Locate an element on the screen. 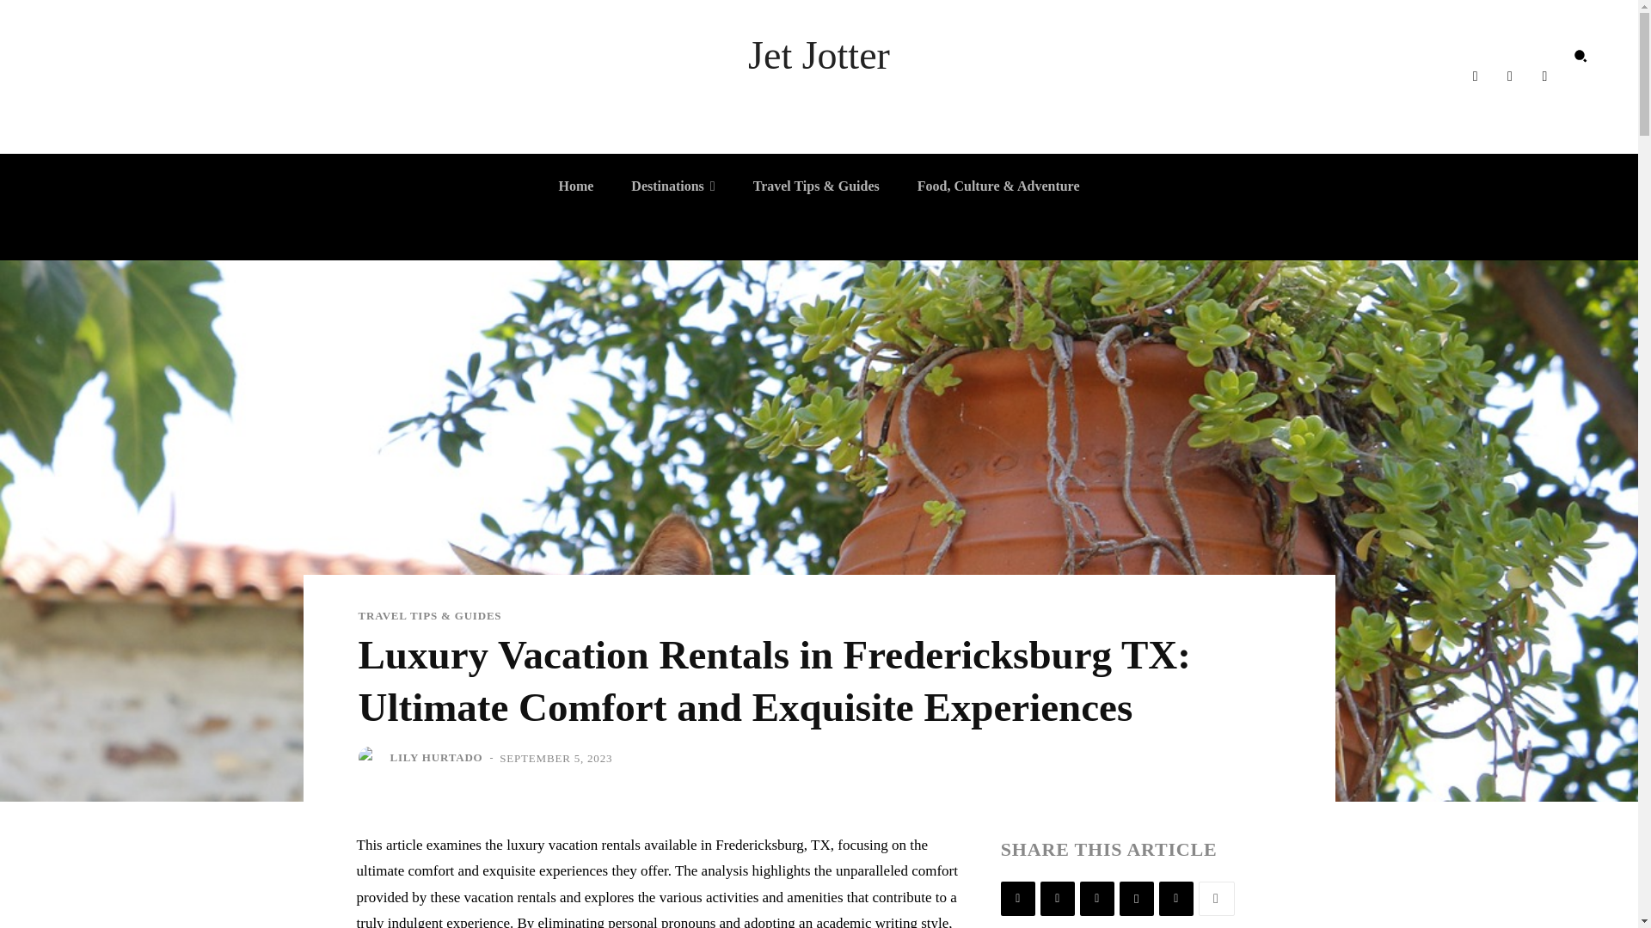 This screenshot has height=928, width=1651. Home is located at coordinates (576, 186).